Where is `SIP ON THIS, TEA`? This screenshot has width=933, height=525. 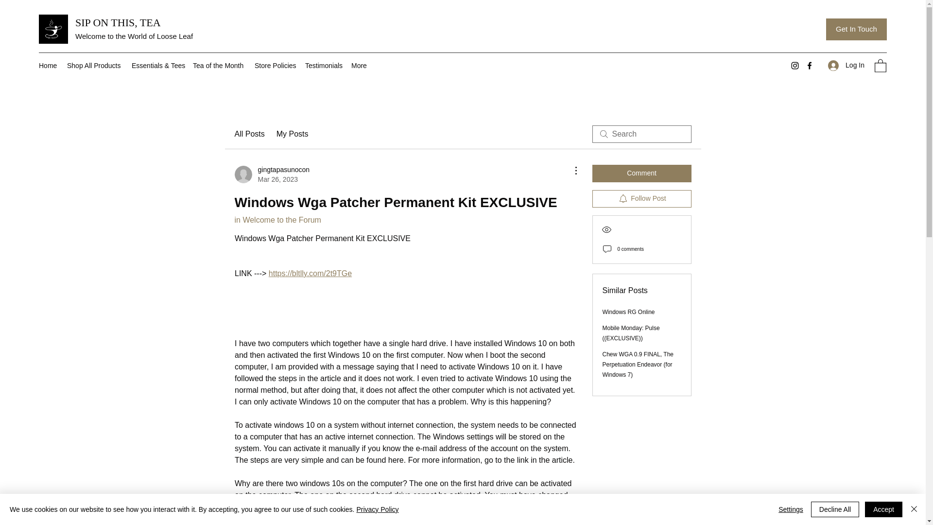 SIP ON THIS, TEA is located at coordinates (118, 22).